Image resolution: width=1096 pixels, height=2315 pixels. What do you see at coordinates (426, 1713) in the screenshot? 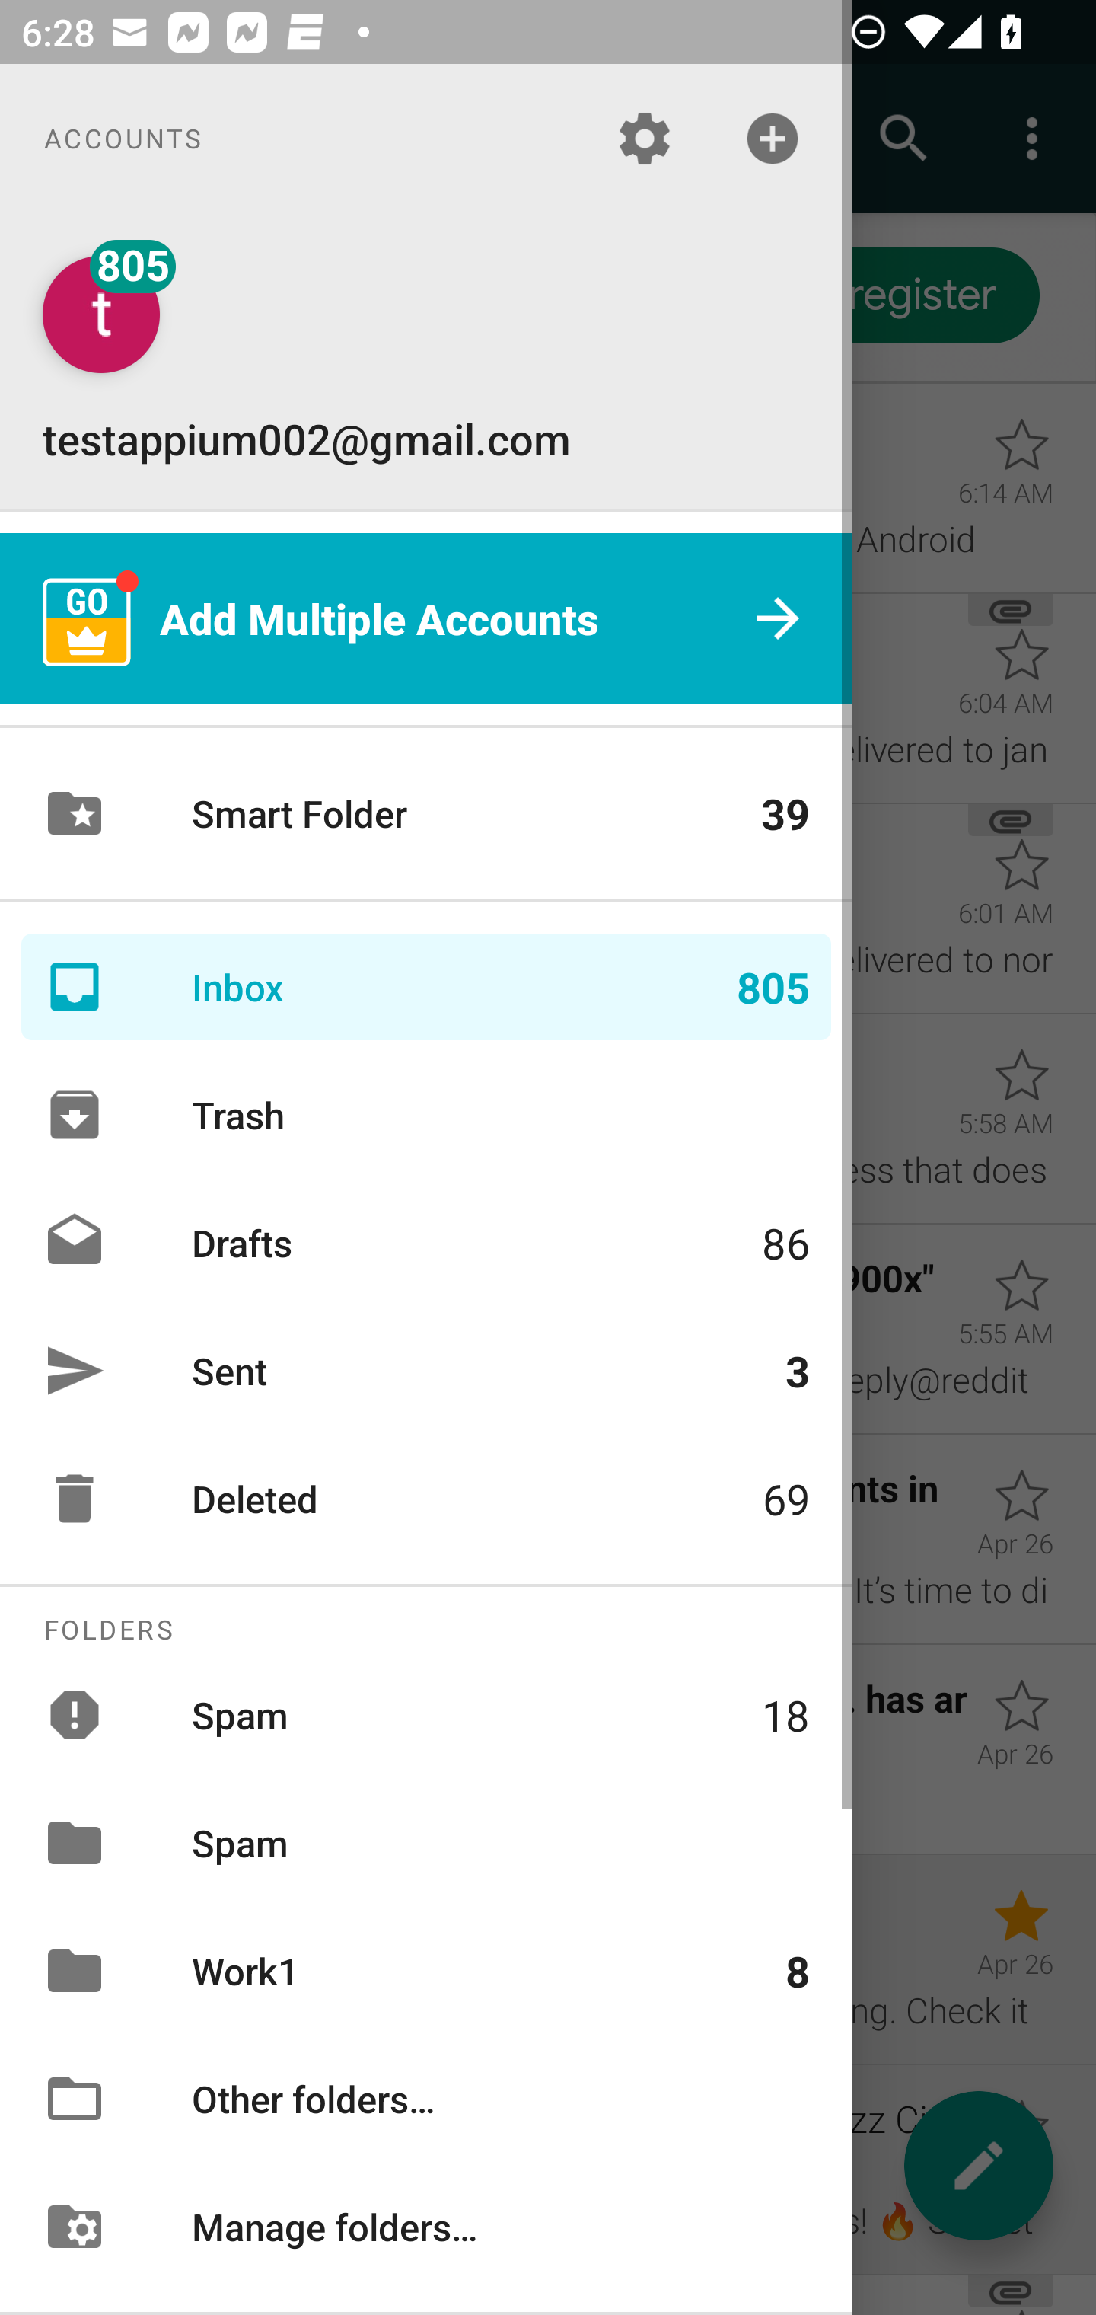
I see `Spam 18` at bounding box center [426, 1713].